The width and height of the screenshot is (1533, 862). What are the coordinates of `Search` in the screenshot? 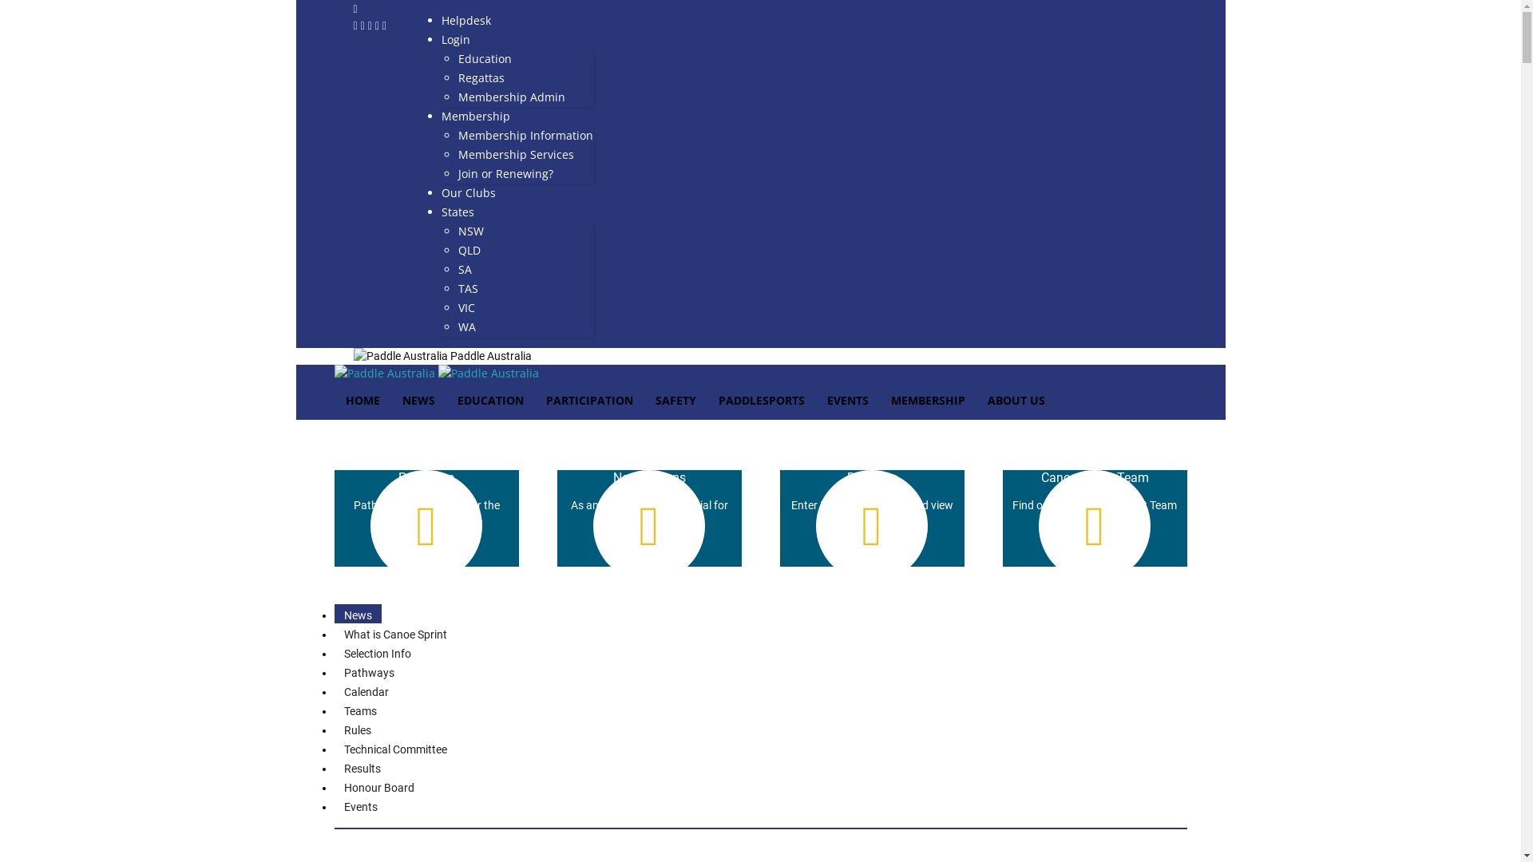 It's located at (1477, 465).